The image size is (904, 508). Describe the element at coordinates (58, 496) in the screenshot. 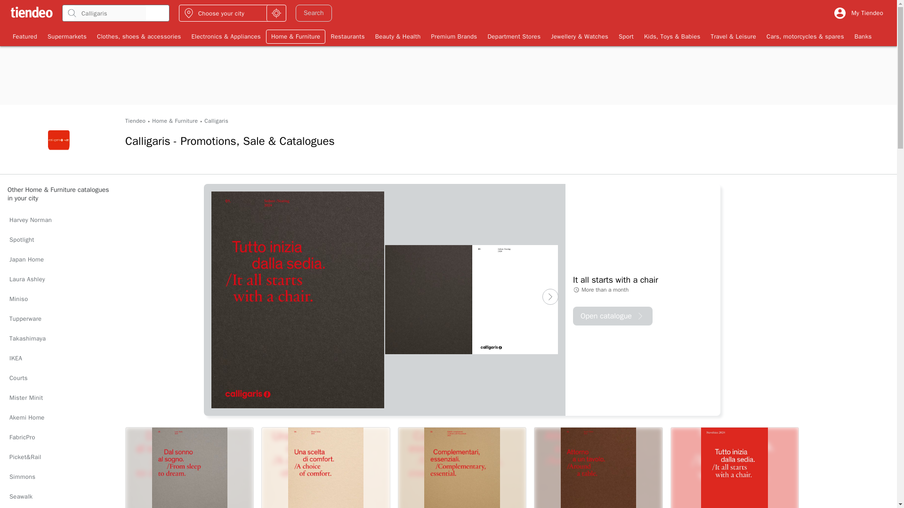

I see `Seawalk` at that location.